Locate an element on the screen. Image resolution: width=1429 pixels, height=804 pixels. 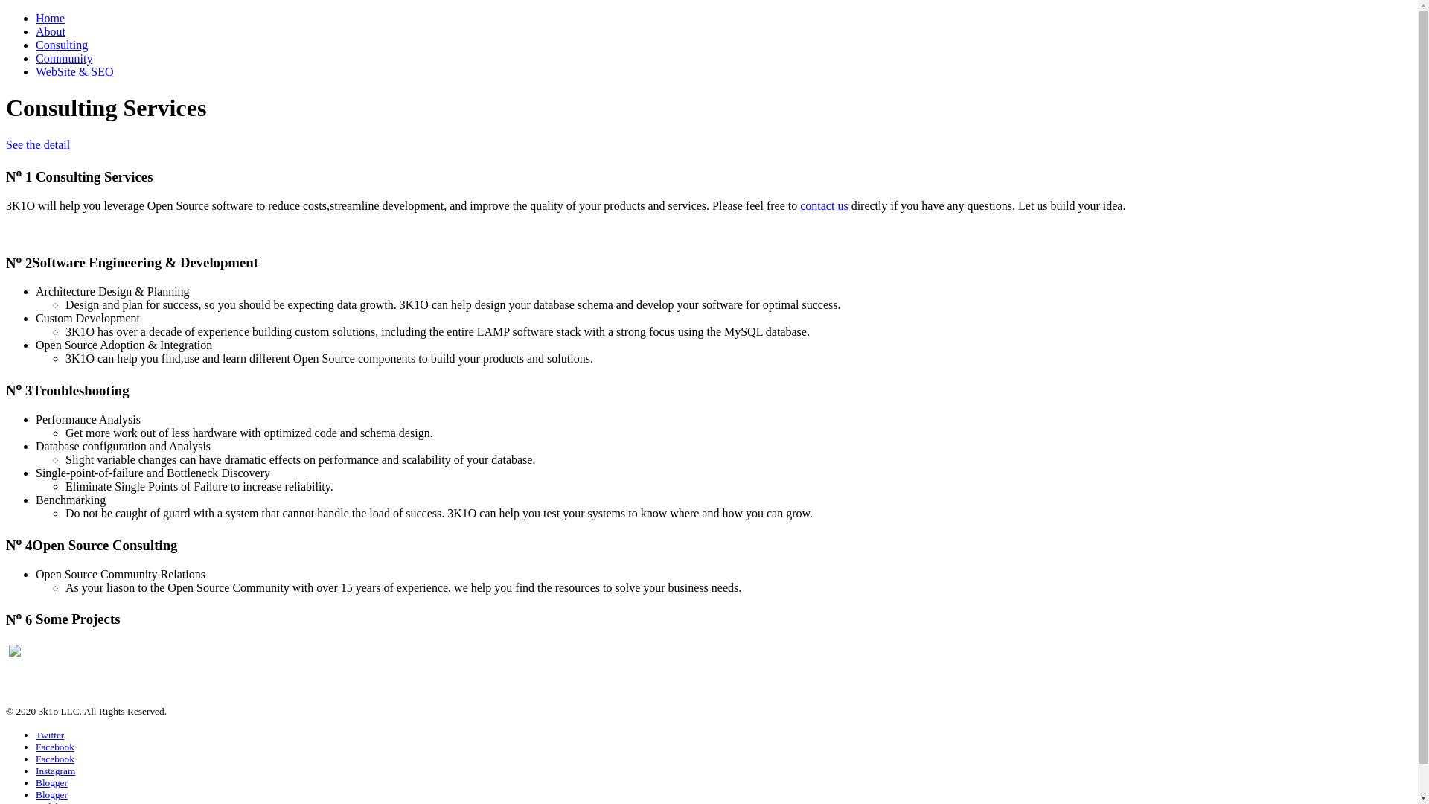
Facebook is located at coordinates (55, 759).